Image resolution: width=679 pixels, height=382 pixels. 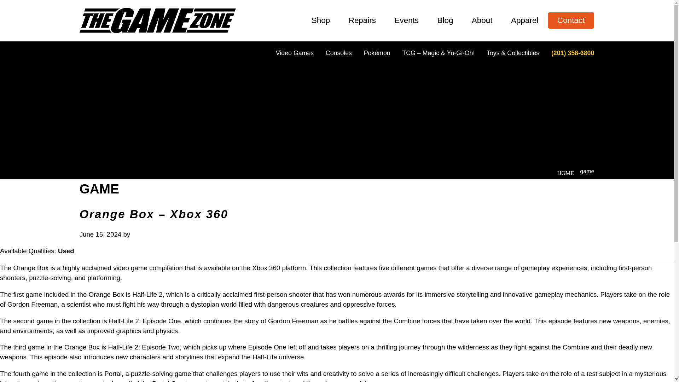 I want to click on Video Games, so click(x=295, y=53).